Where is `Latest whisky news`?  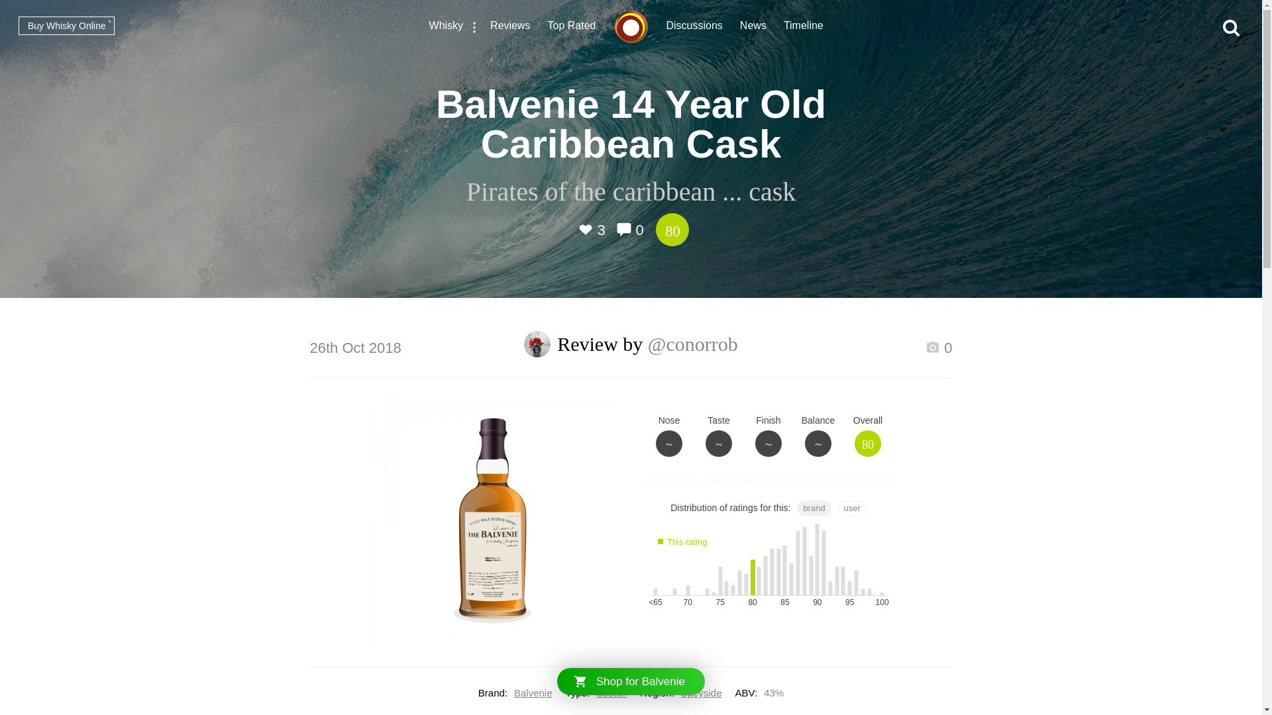
Latest whisky news is located at coordinates (753, 27).